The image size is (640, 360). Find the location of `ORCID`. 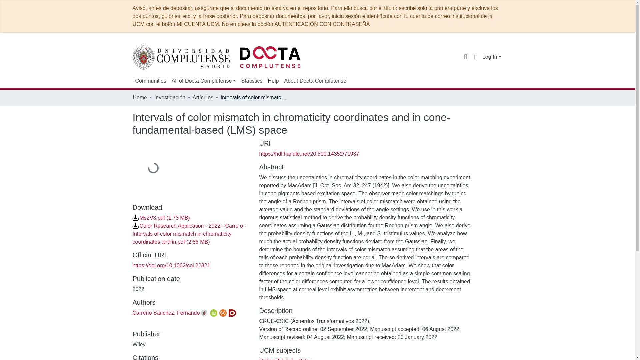

ORCID is located at coordinates (213, 313).